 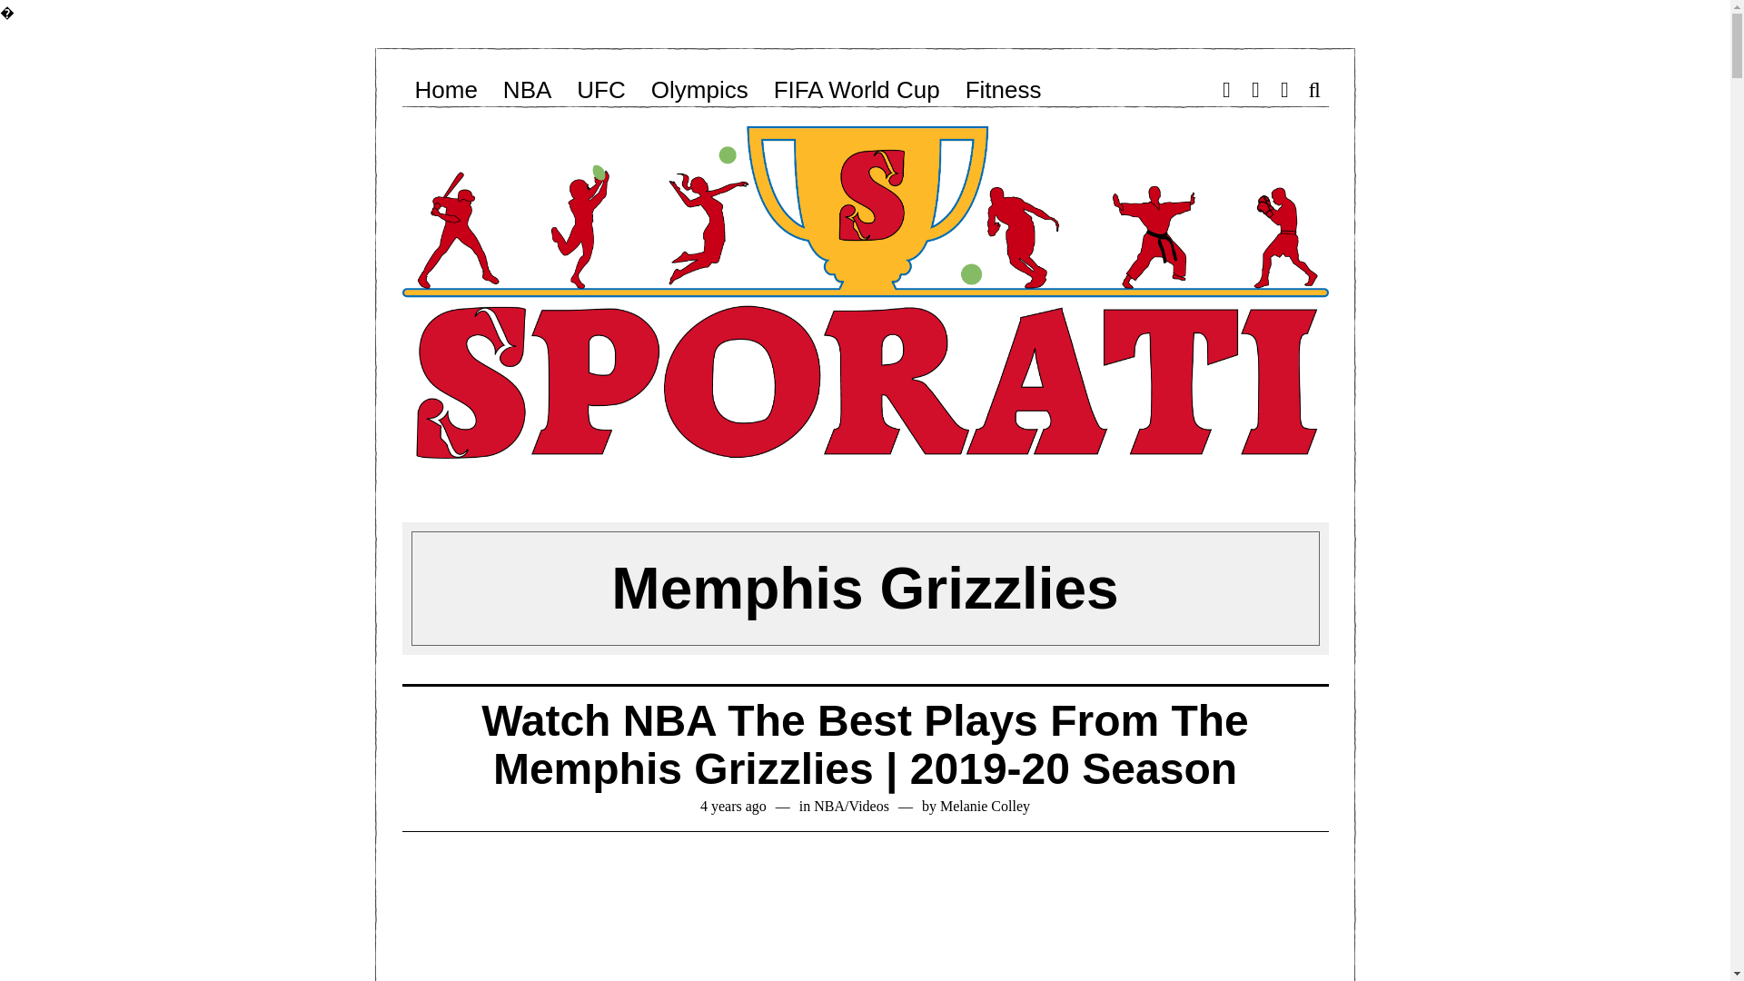 I want to click on NBA, so click(x=828, y=807).